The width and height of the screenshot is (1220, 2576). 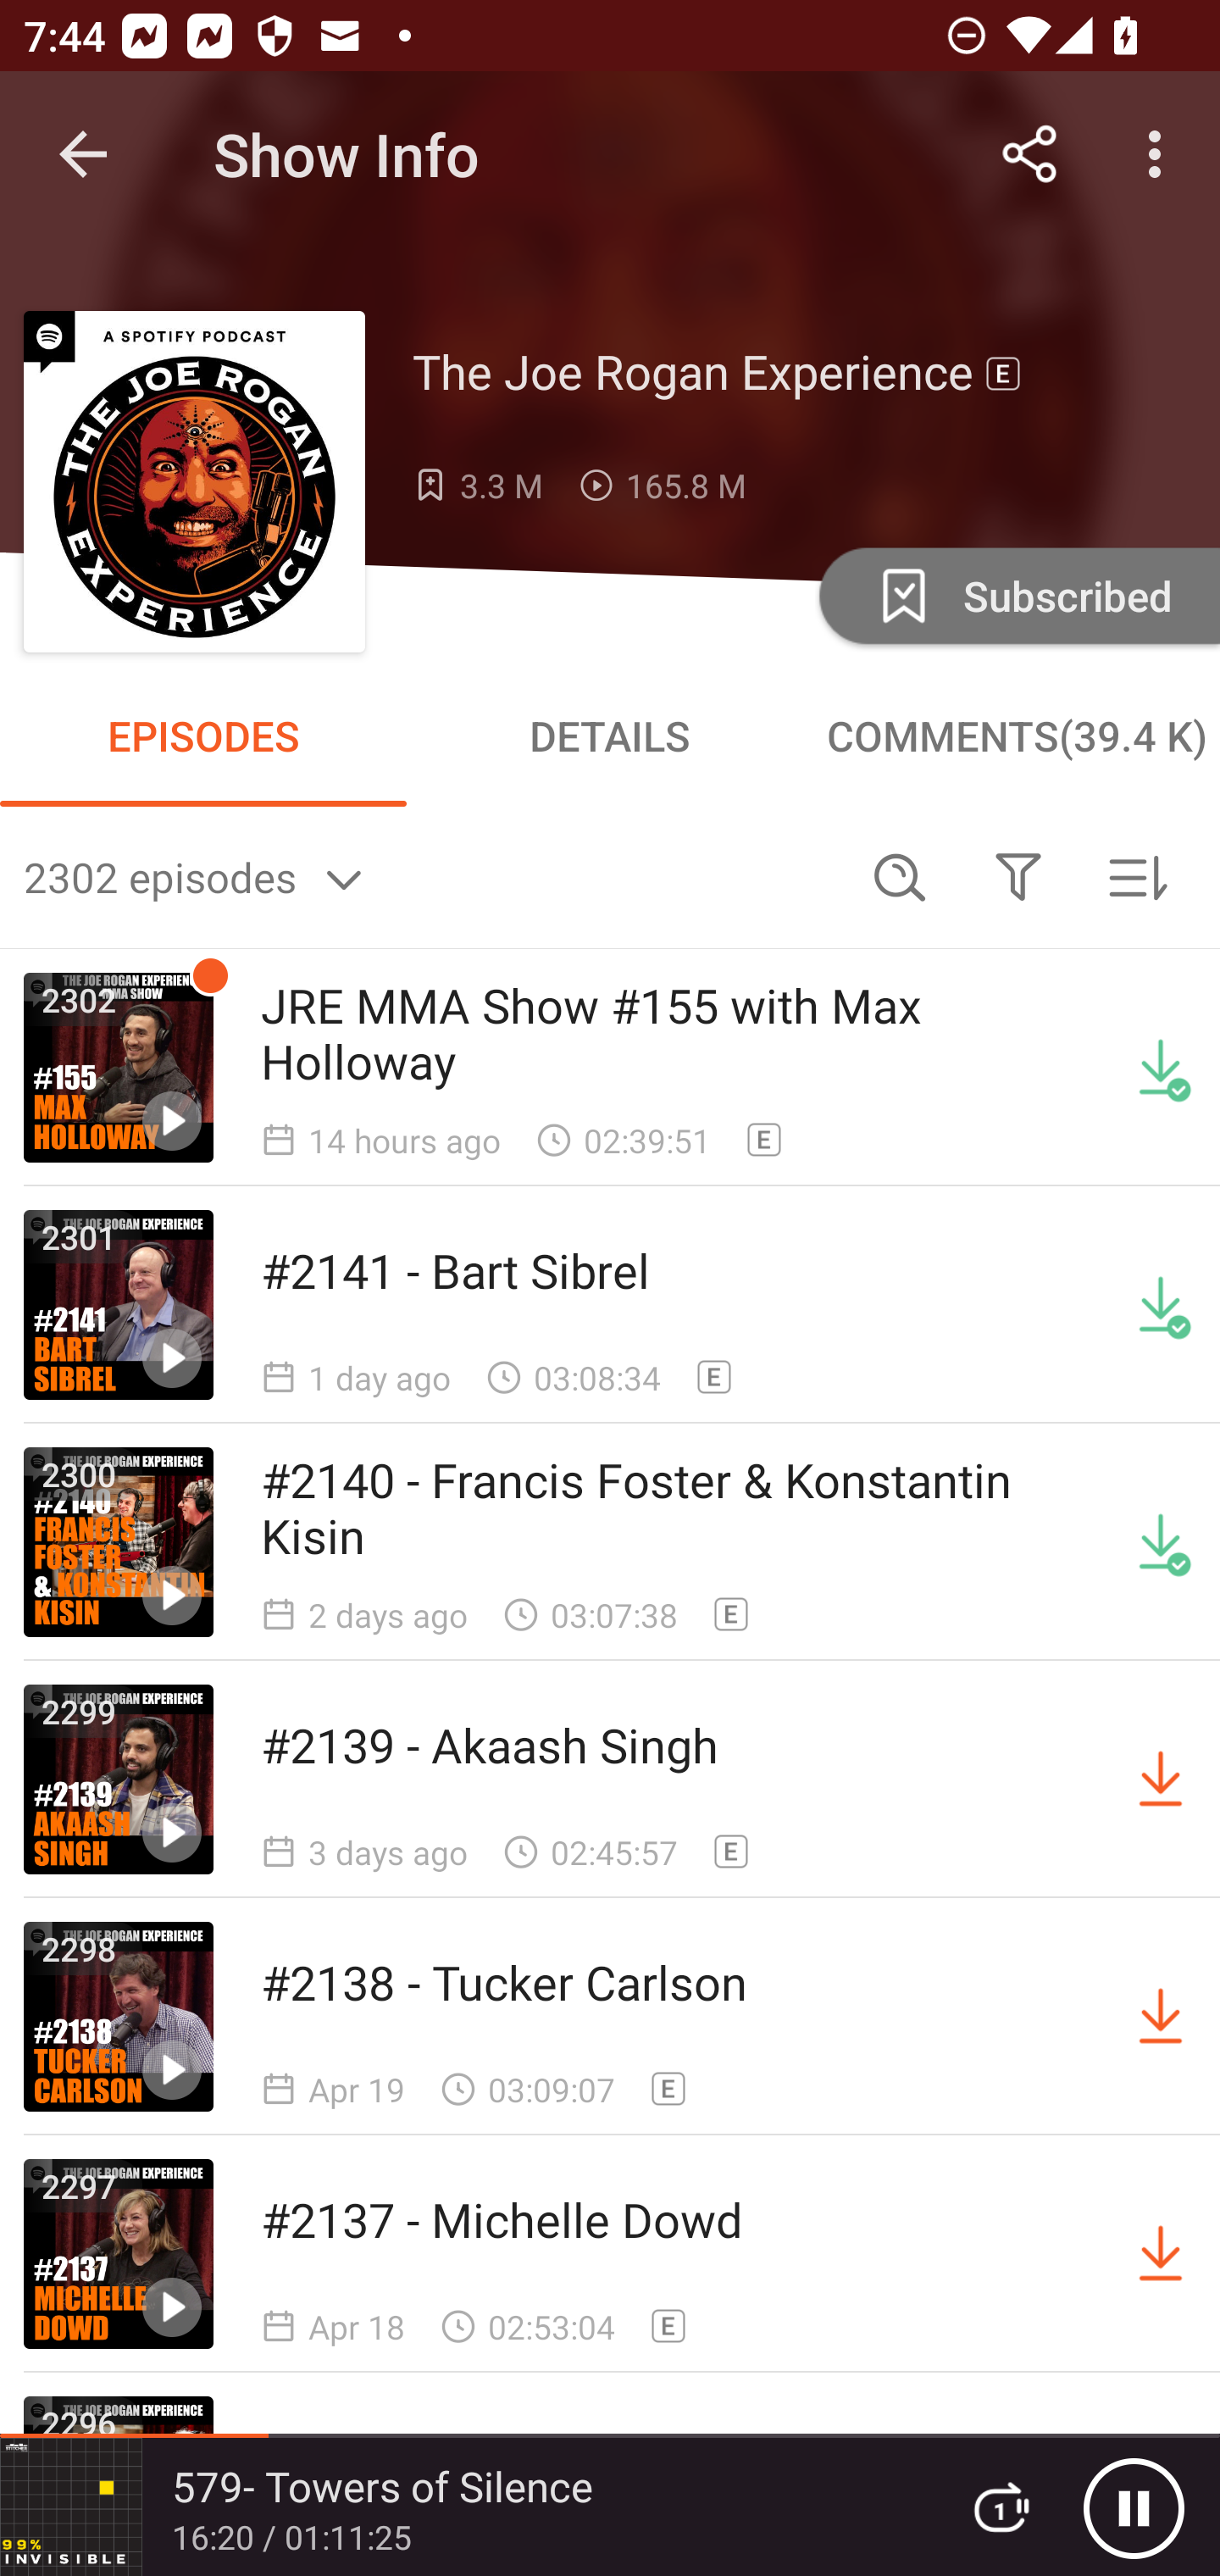 What do you see at coordinates (1018, 876) in the screenshot?
I see `` at bounding box center [1018, 876].